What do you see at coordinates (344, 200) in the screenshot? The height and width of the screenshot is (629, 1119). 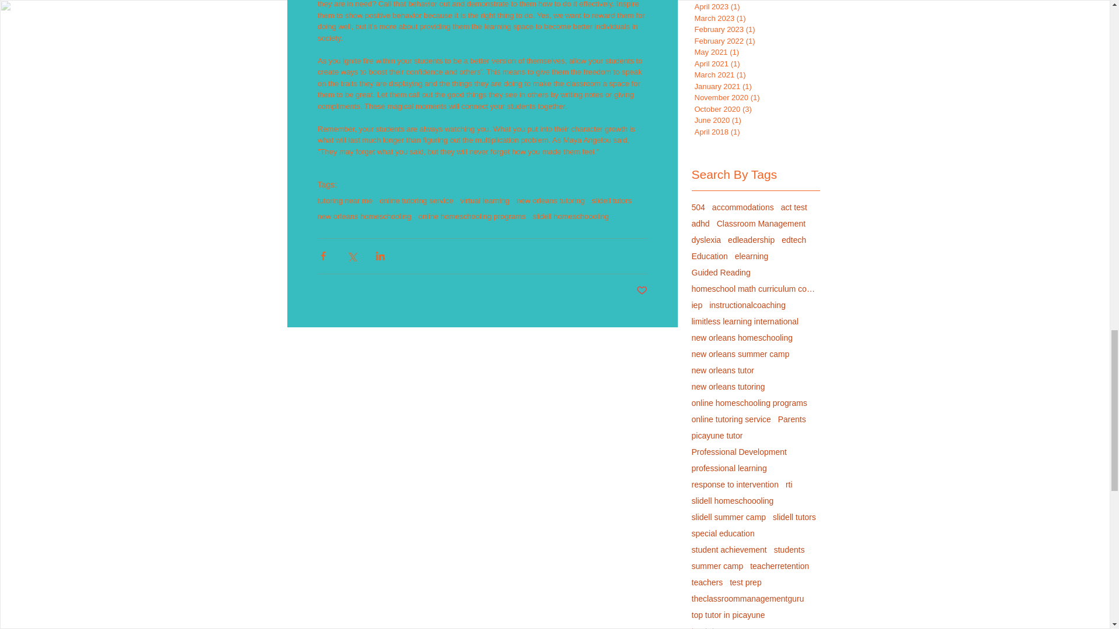 I see `tutoring near me` at bounding box center [344, 200].